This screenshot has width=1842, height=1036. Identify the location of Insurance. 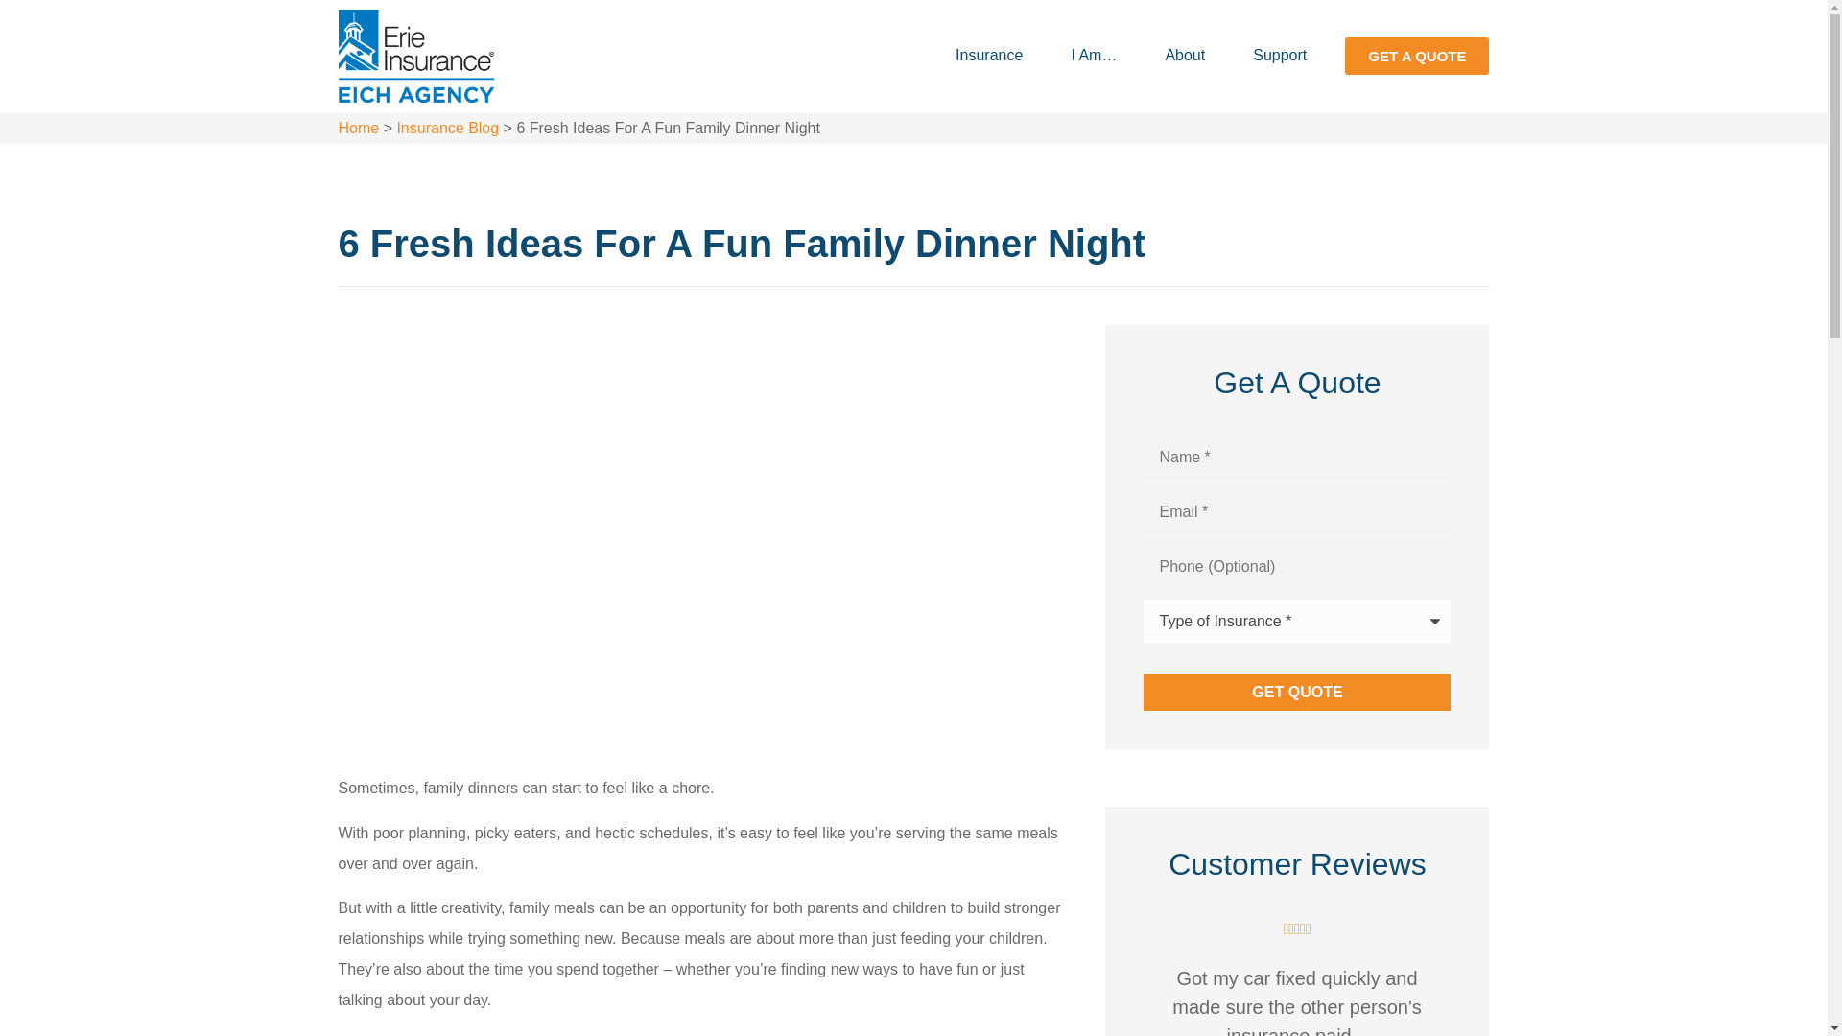
(988, 56).